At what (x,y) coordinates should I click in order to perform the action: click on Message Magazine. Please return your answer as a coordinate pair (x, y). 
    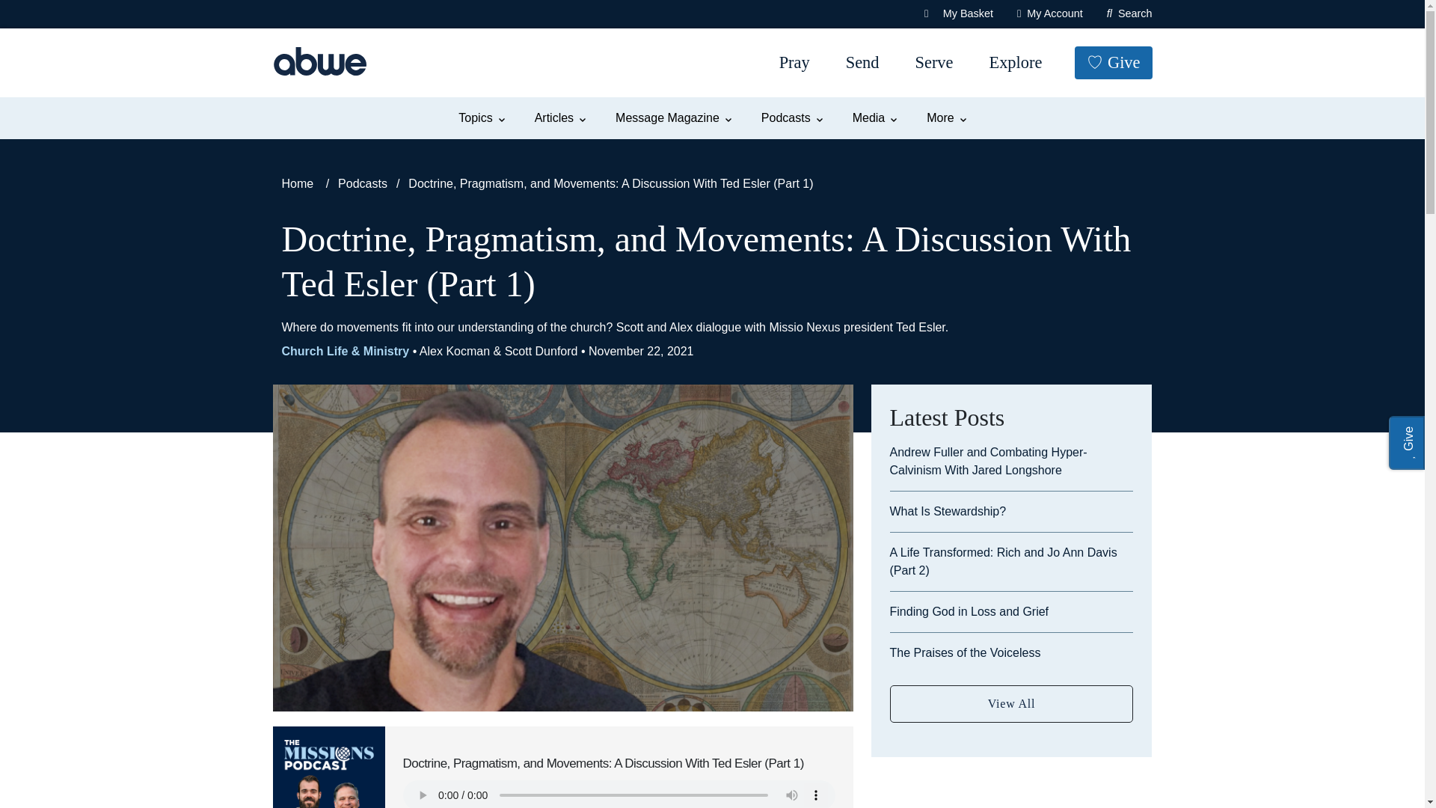
    Looking at the image, I should click on (673, 118).